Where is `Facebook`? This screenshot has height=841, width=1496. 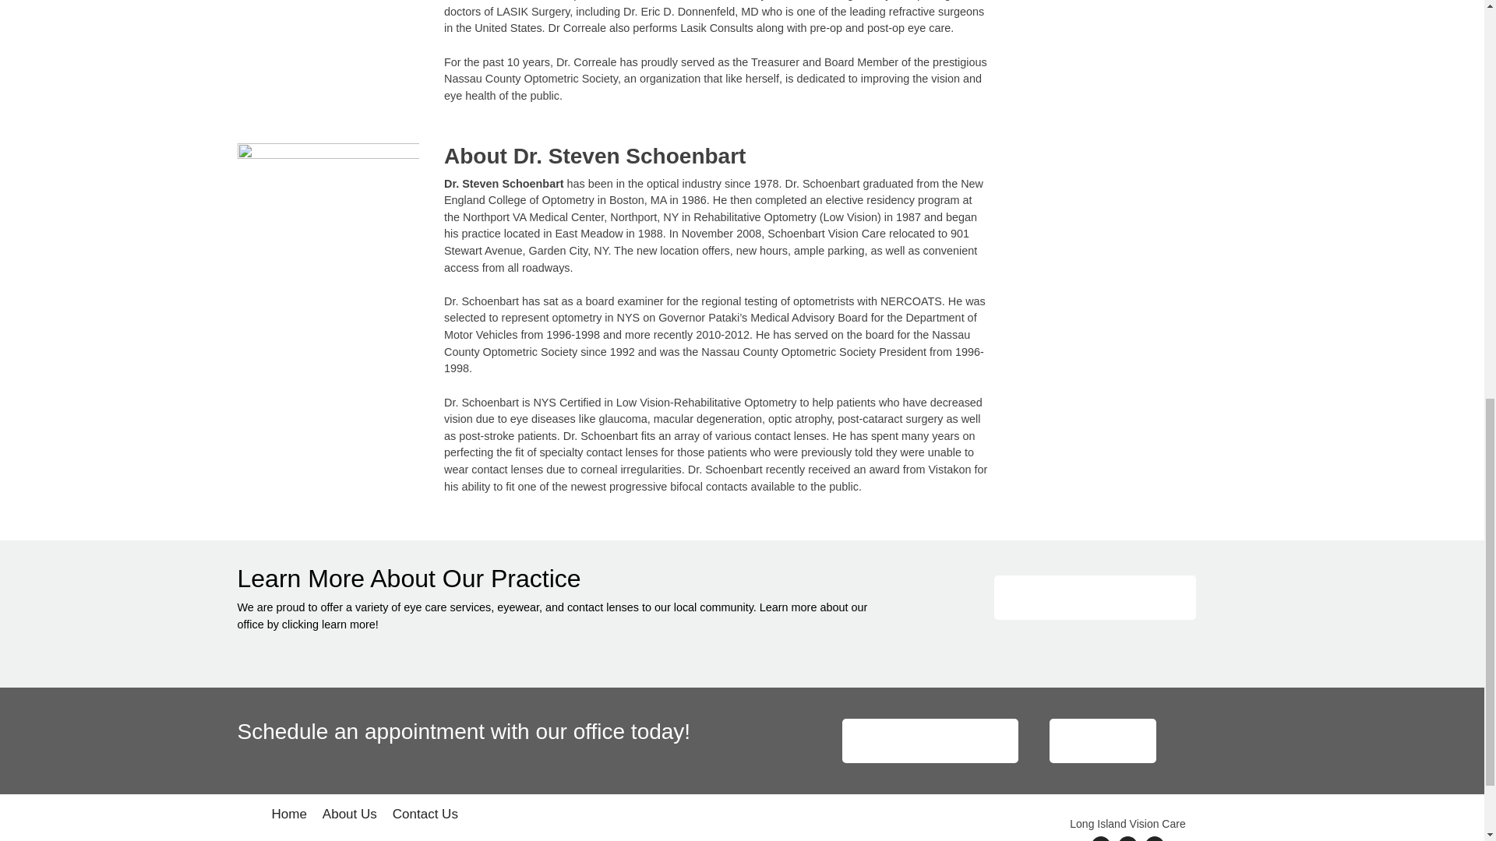 Facebook is located at coordinates (1100, 839).